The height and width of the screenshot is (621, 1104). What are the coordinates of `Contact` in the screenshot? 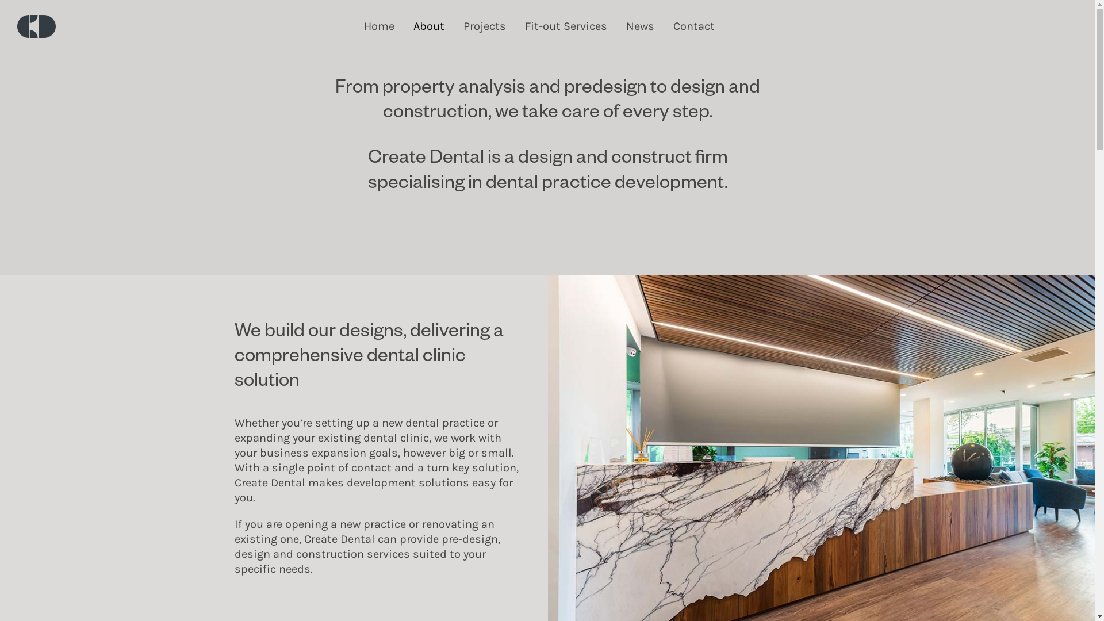 It's located at (693, 26).